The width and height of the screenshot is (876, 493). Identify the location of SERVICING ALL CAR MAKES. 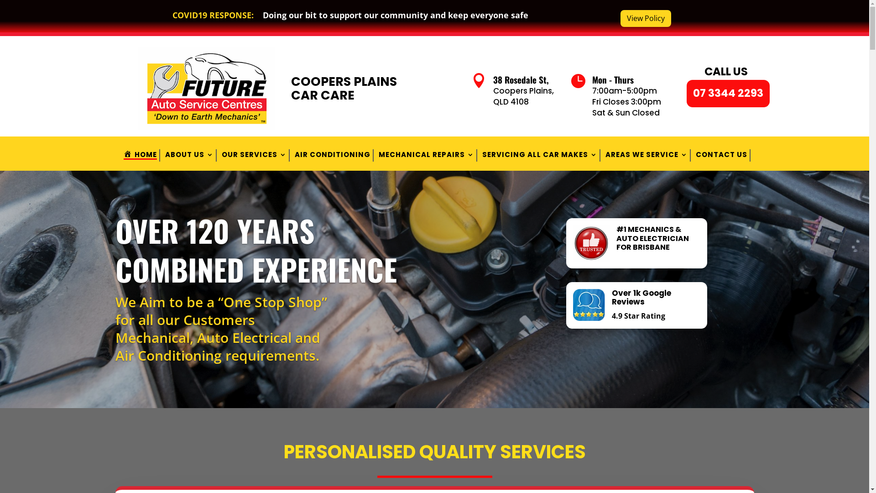
(540, 157).